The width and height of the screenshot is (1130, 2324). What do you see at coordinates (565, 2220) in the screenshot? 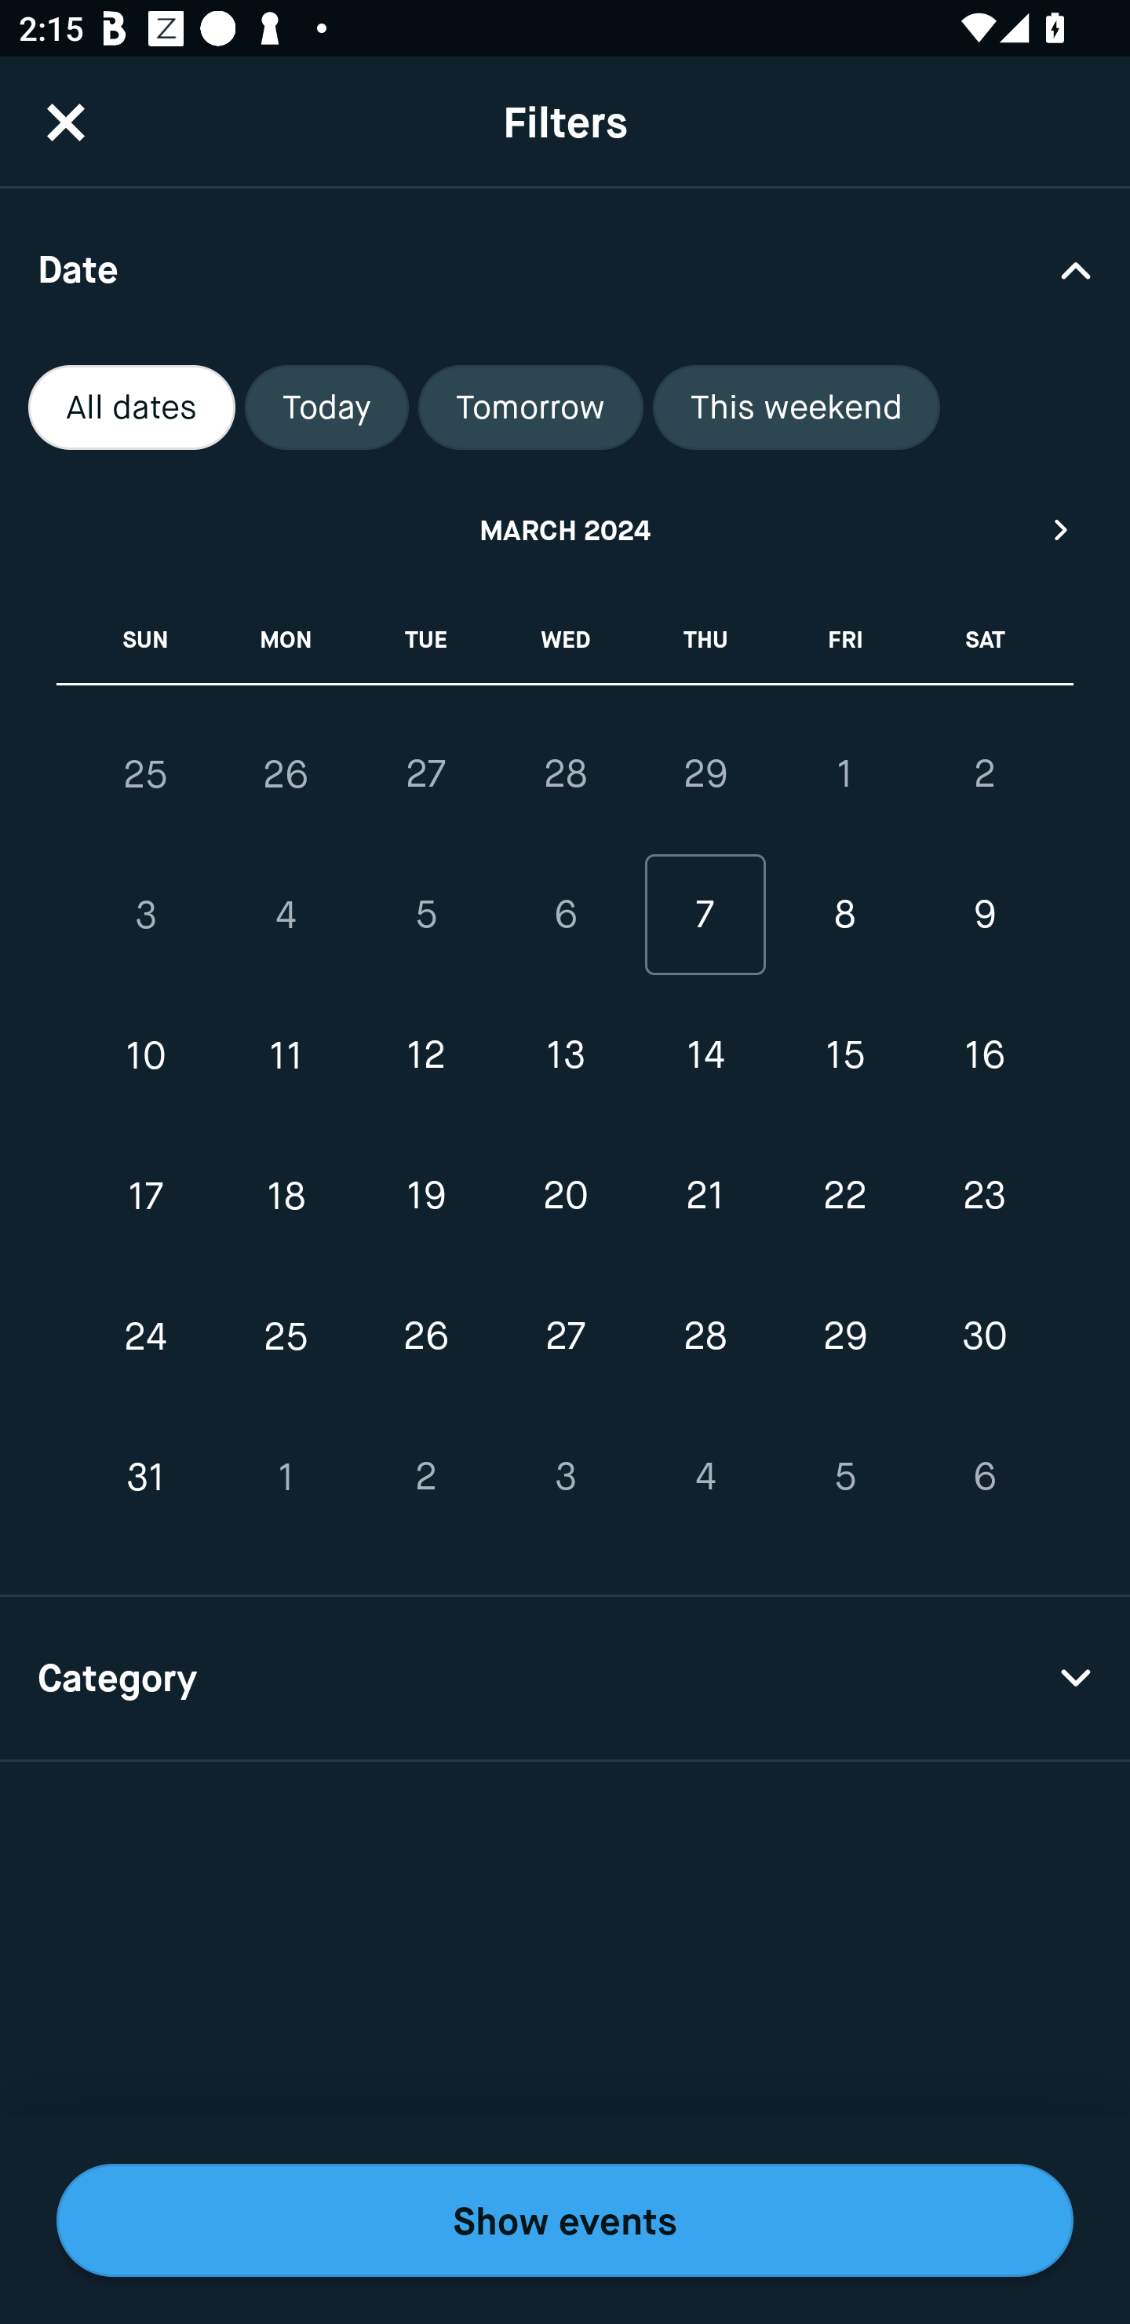
I see `Show events` at bounding box center [565, 2220].